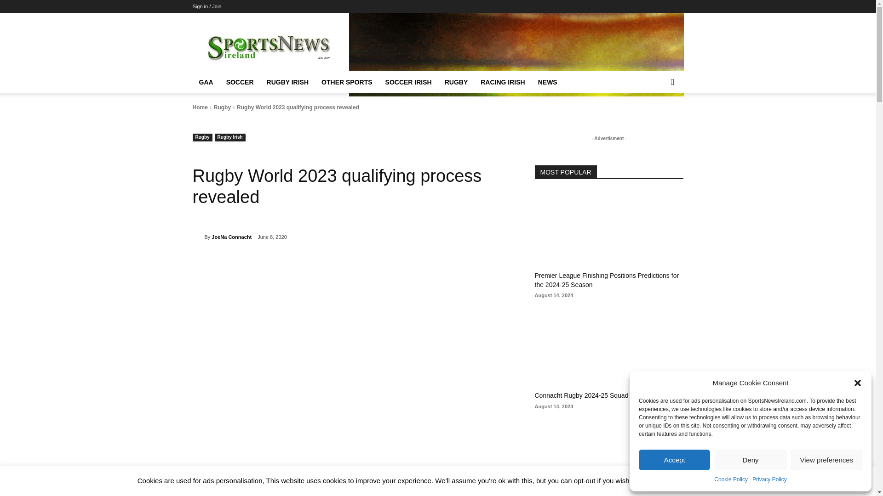  Describe the element at coordinates (206, 82) in the screenshot. I see `GAA` at that location.